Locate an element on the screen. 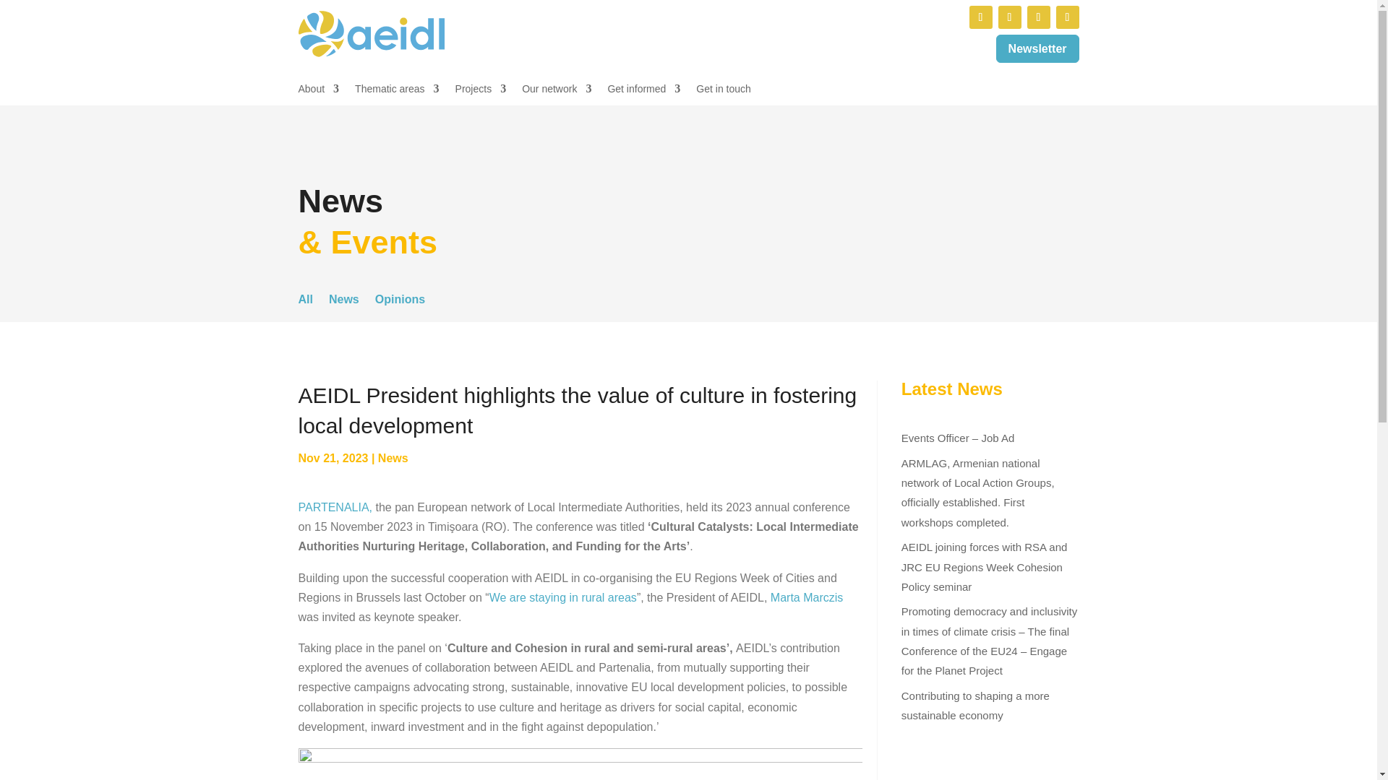 The width and height of the screenshot is (1388, 780). Get informed is located at coordinates (643, 91).